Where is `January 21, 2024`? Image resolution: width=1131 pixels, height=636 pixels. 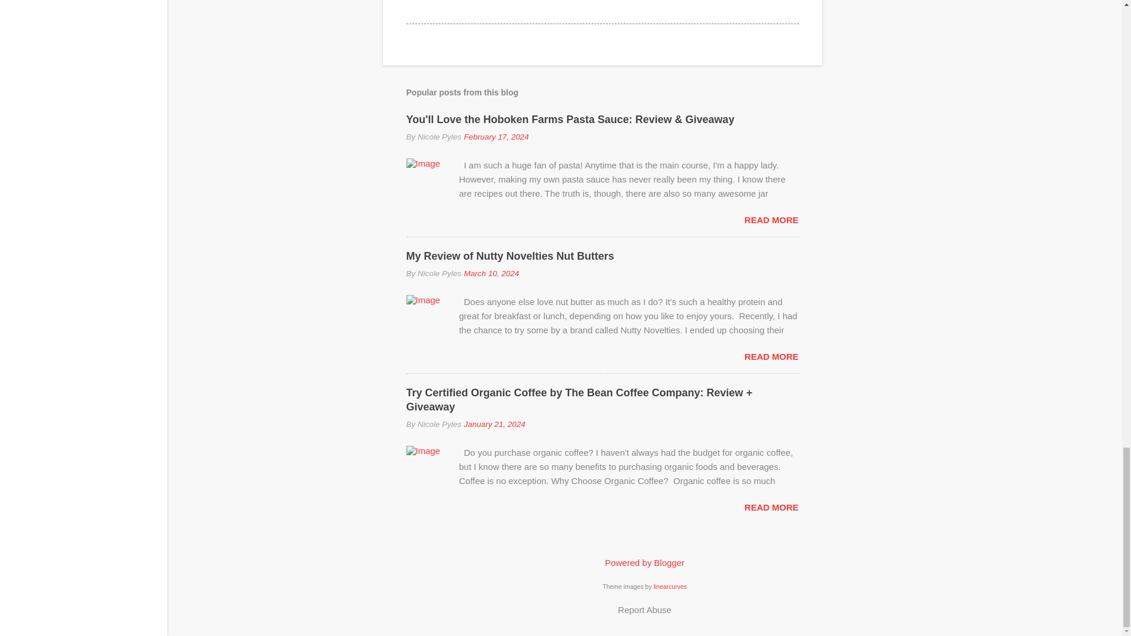
January 21, 2024 is located at coordinates (494, 424).